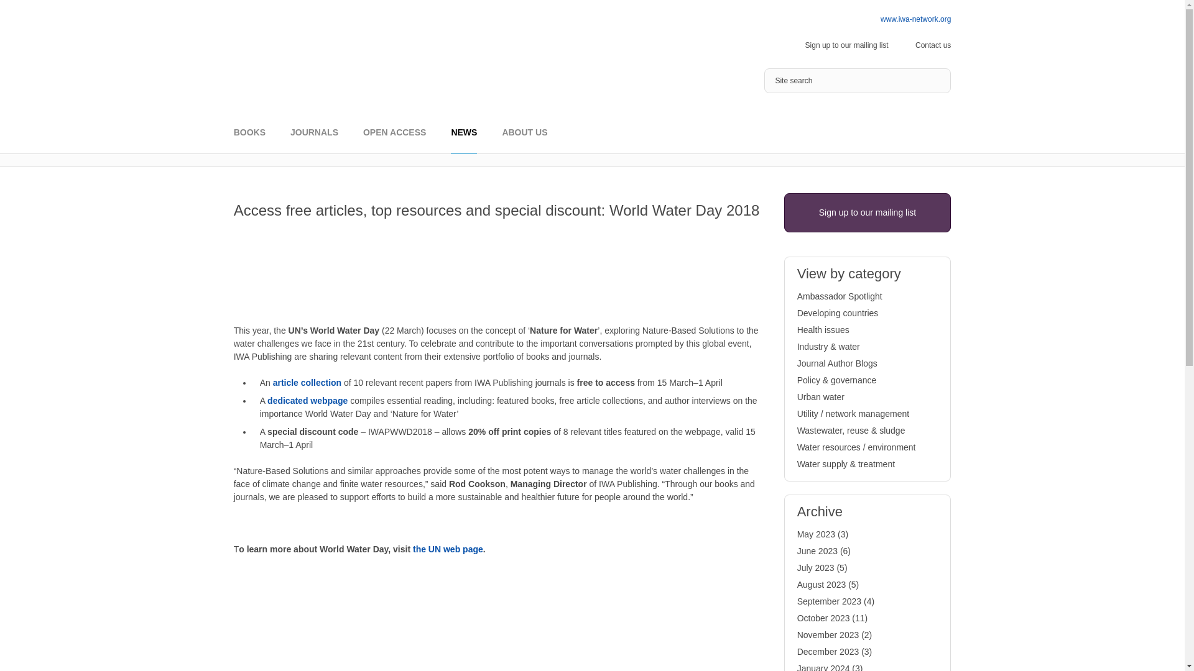 This screenshot has width=1194, height=671. Describe the element at coordinates (915, 19) in the screenshot. I see `www.iwa-network.org` at that location.